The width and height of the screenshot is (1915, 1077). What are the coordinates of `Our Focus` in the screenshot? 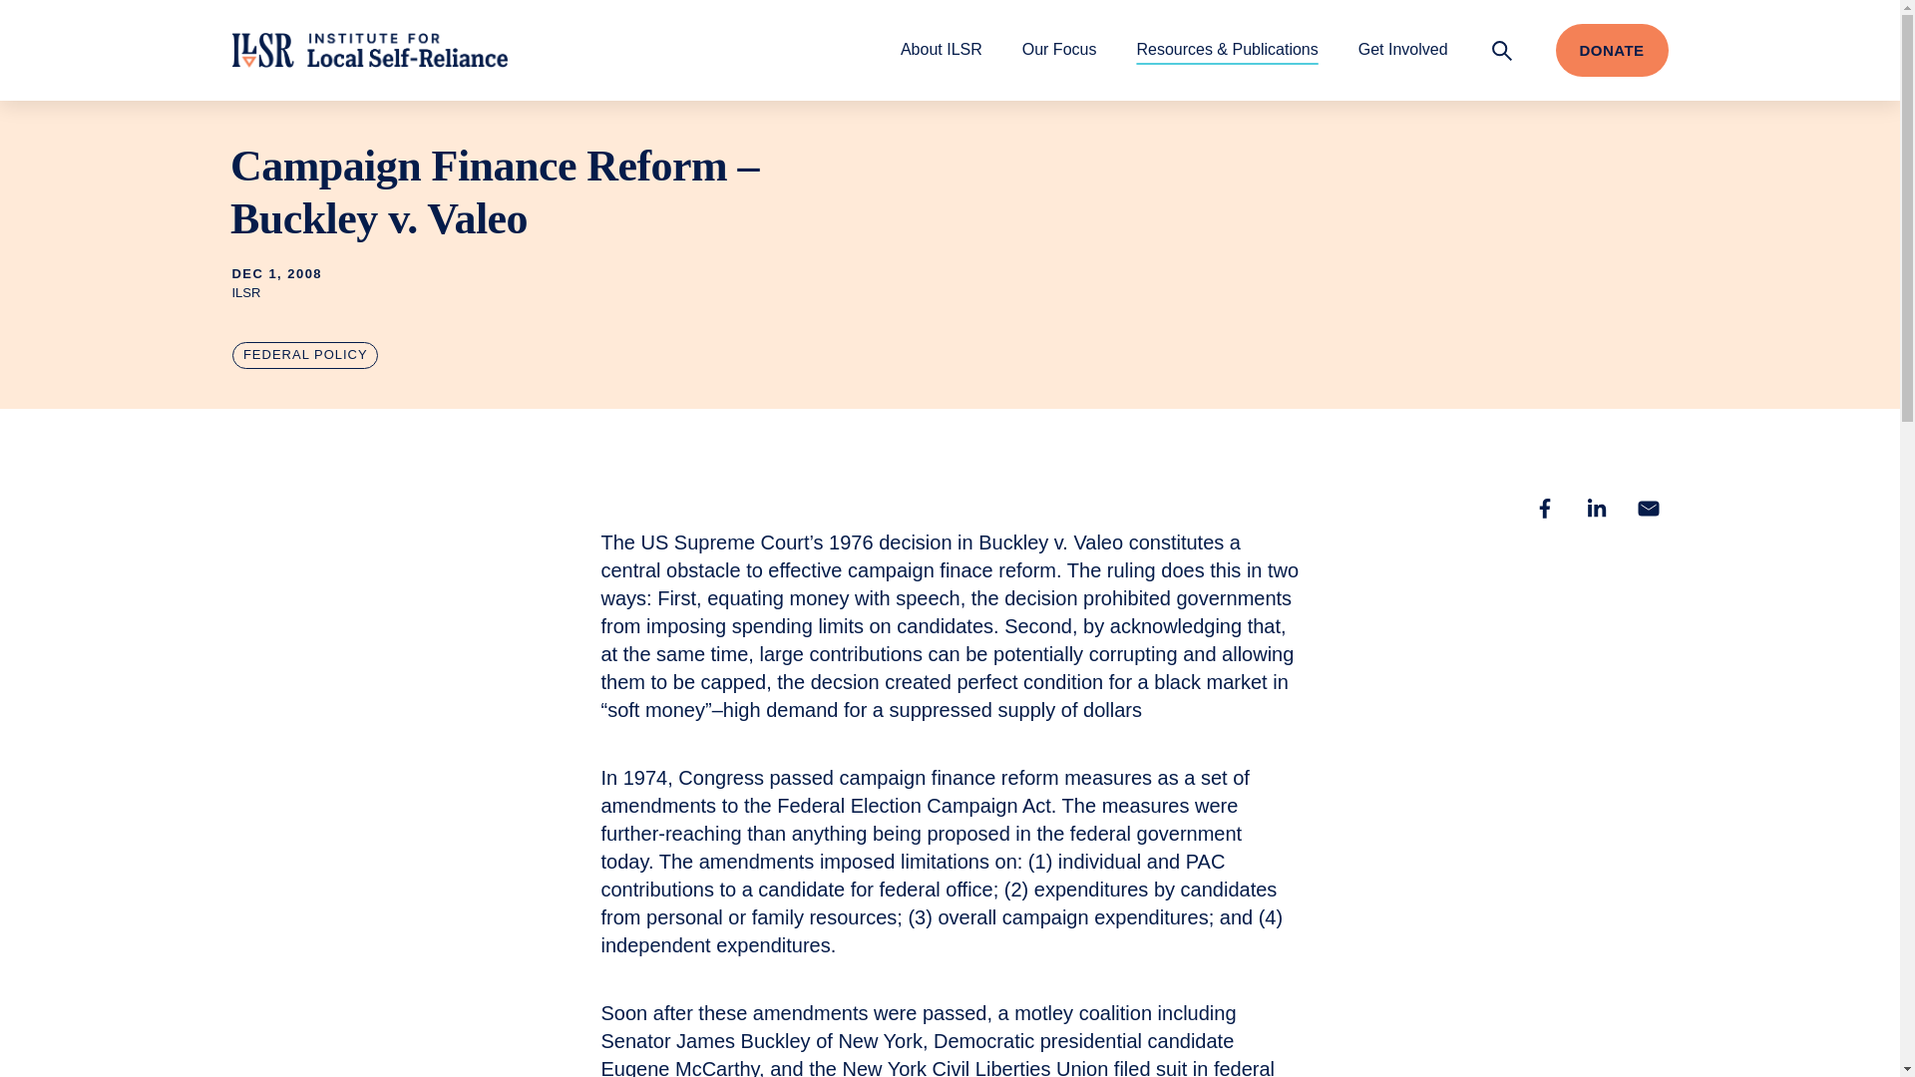 It's located at (1059, 49).